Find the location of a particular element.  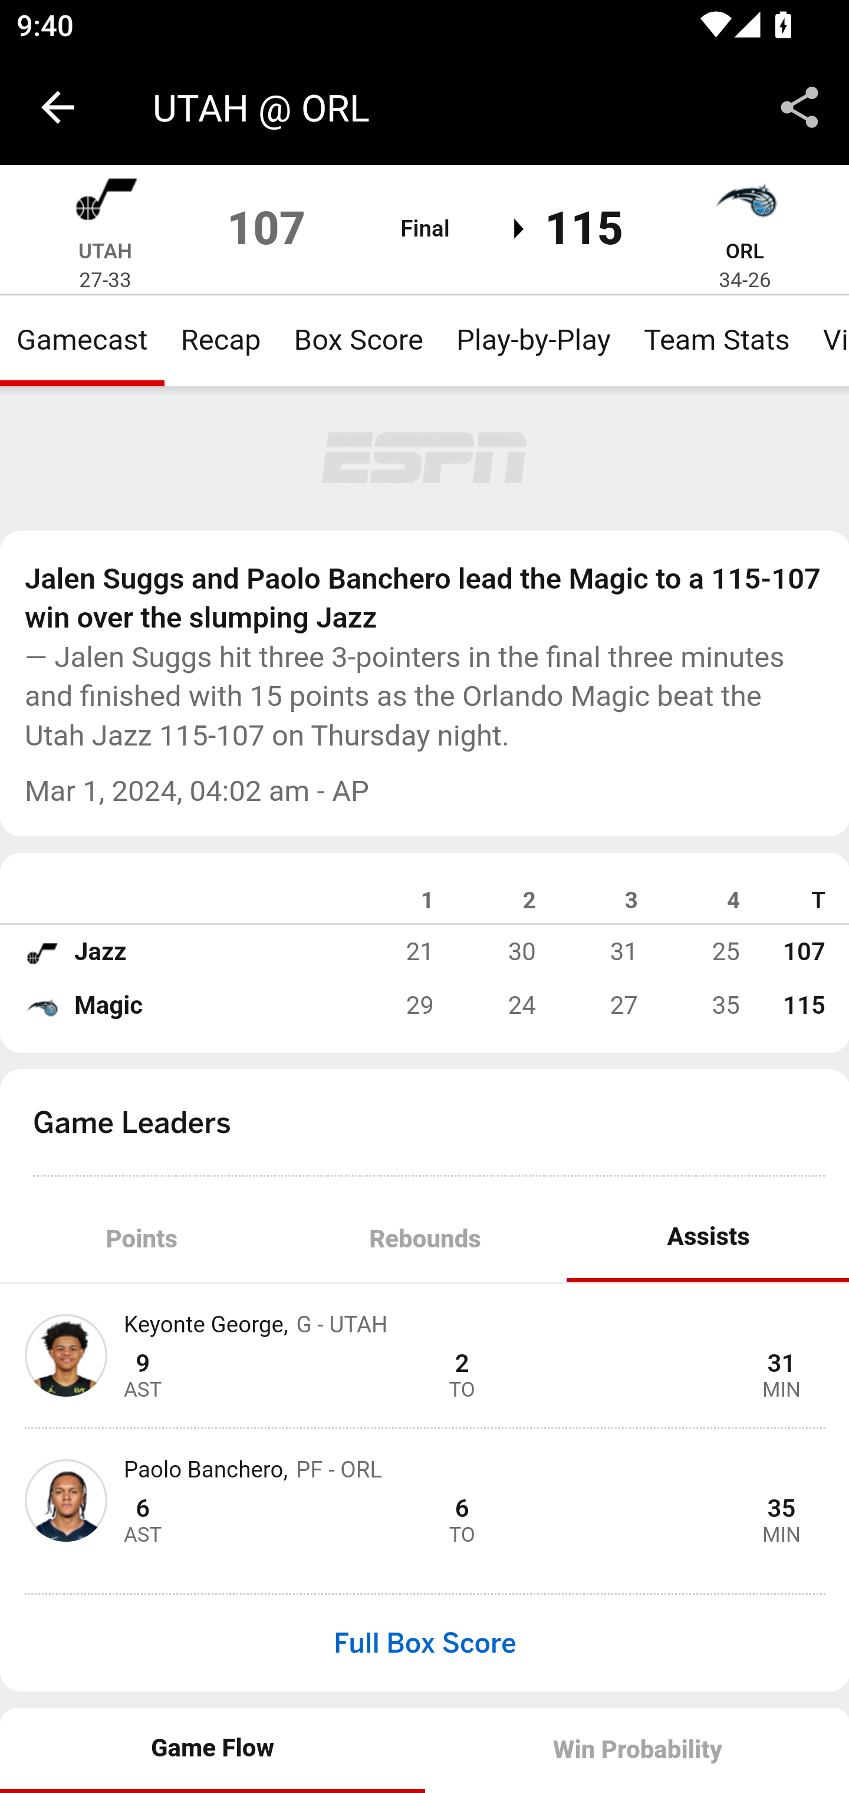

Game Flow is located at coordinates (213, 1750).